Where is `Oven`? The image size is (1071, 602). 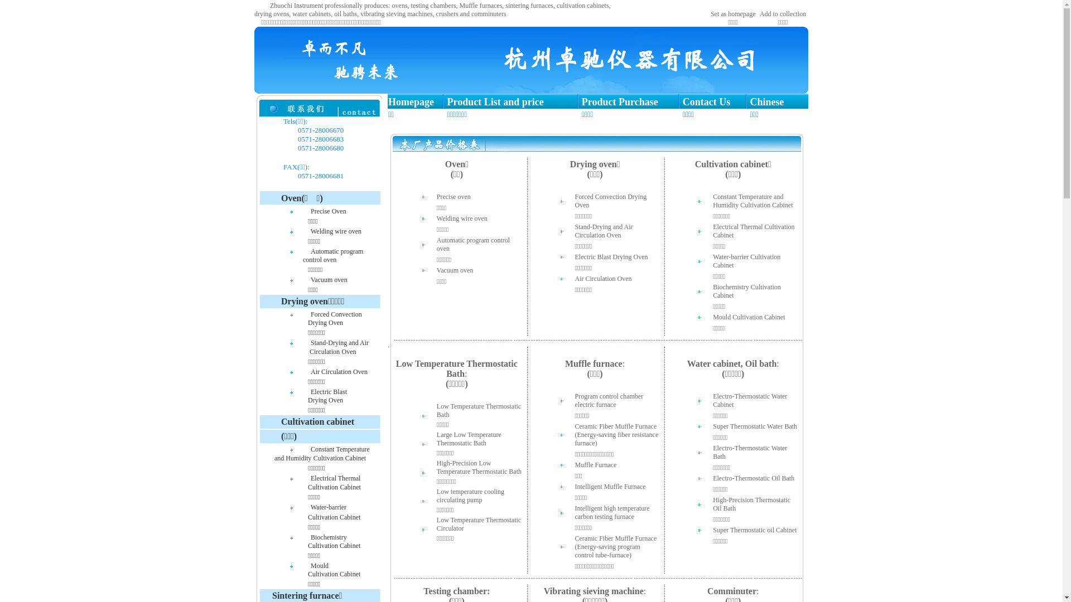
Oven is located at coordinates (455, 164).